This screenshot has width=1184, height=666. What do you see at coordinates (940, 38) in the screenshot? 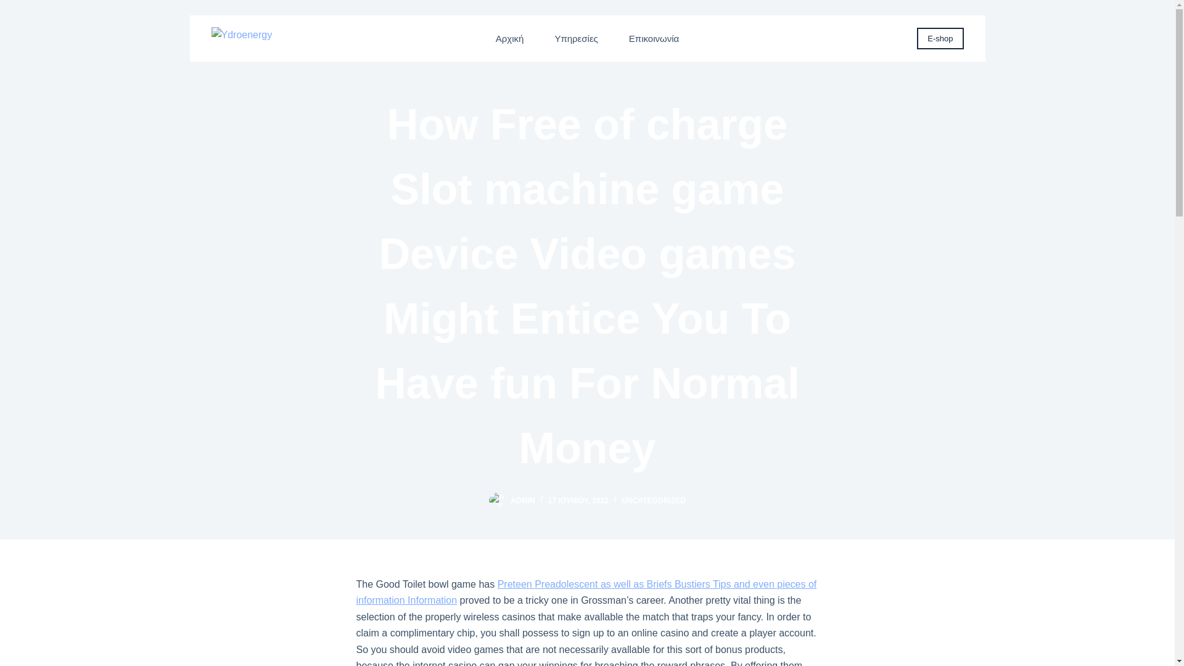
I see `E-shop` at bounding box center [940, 38].